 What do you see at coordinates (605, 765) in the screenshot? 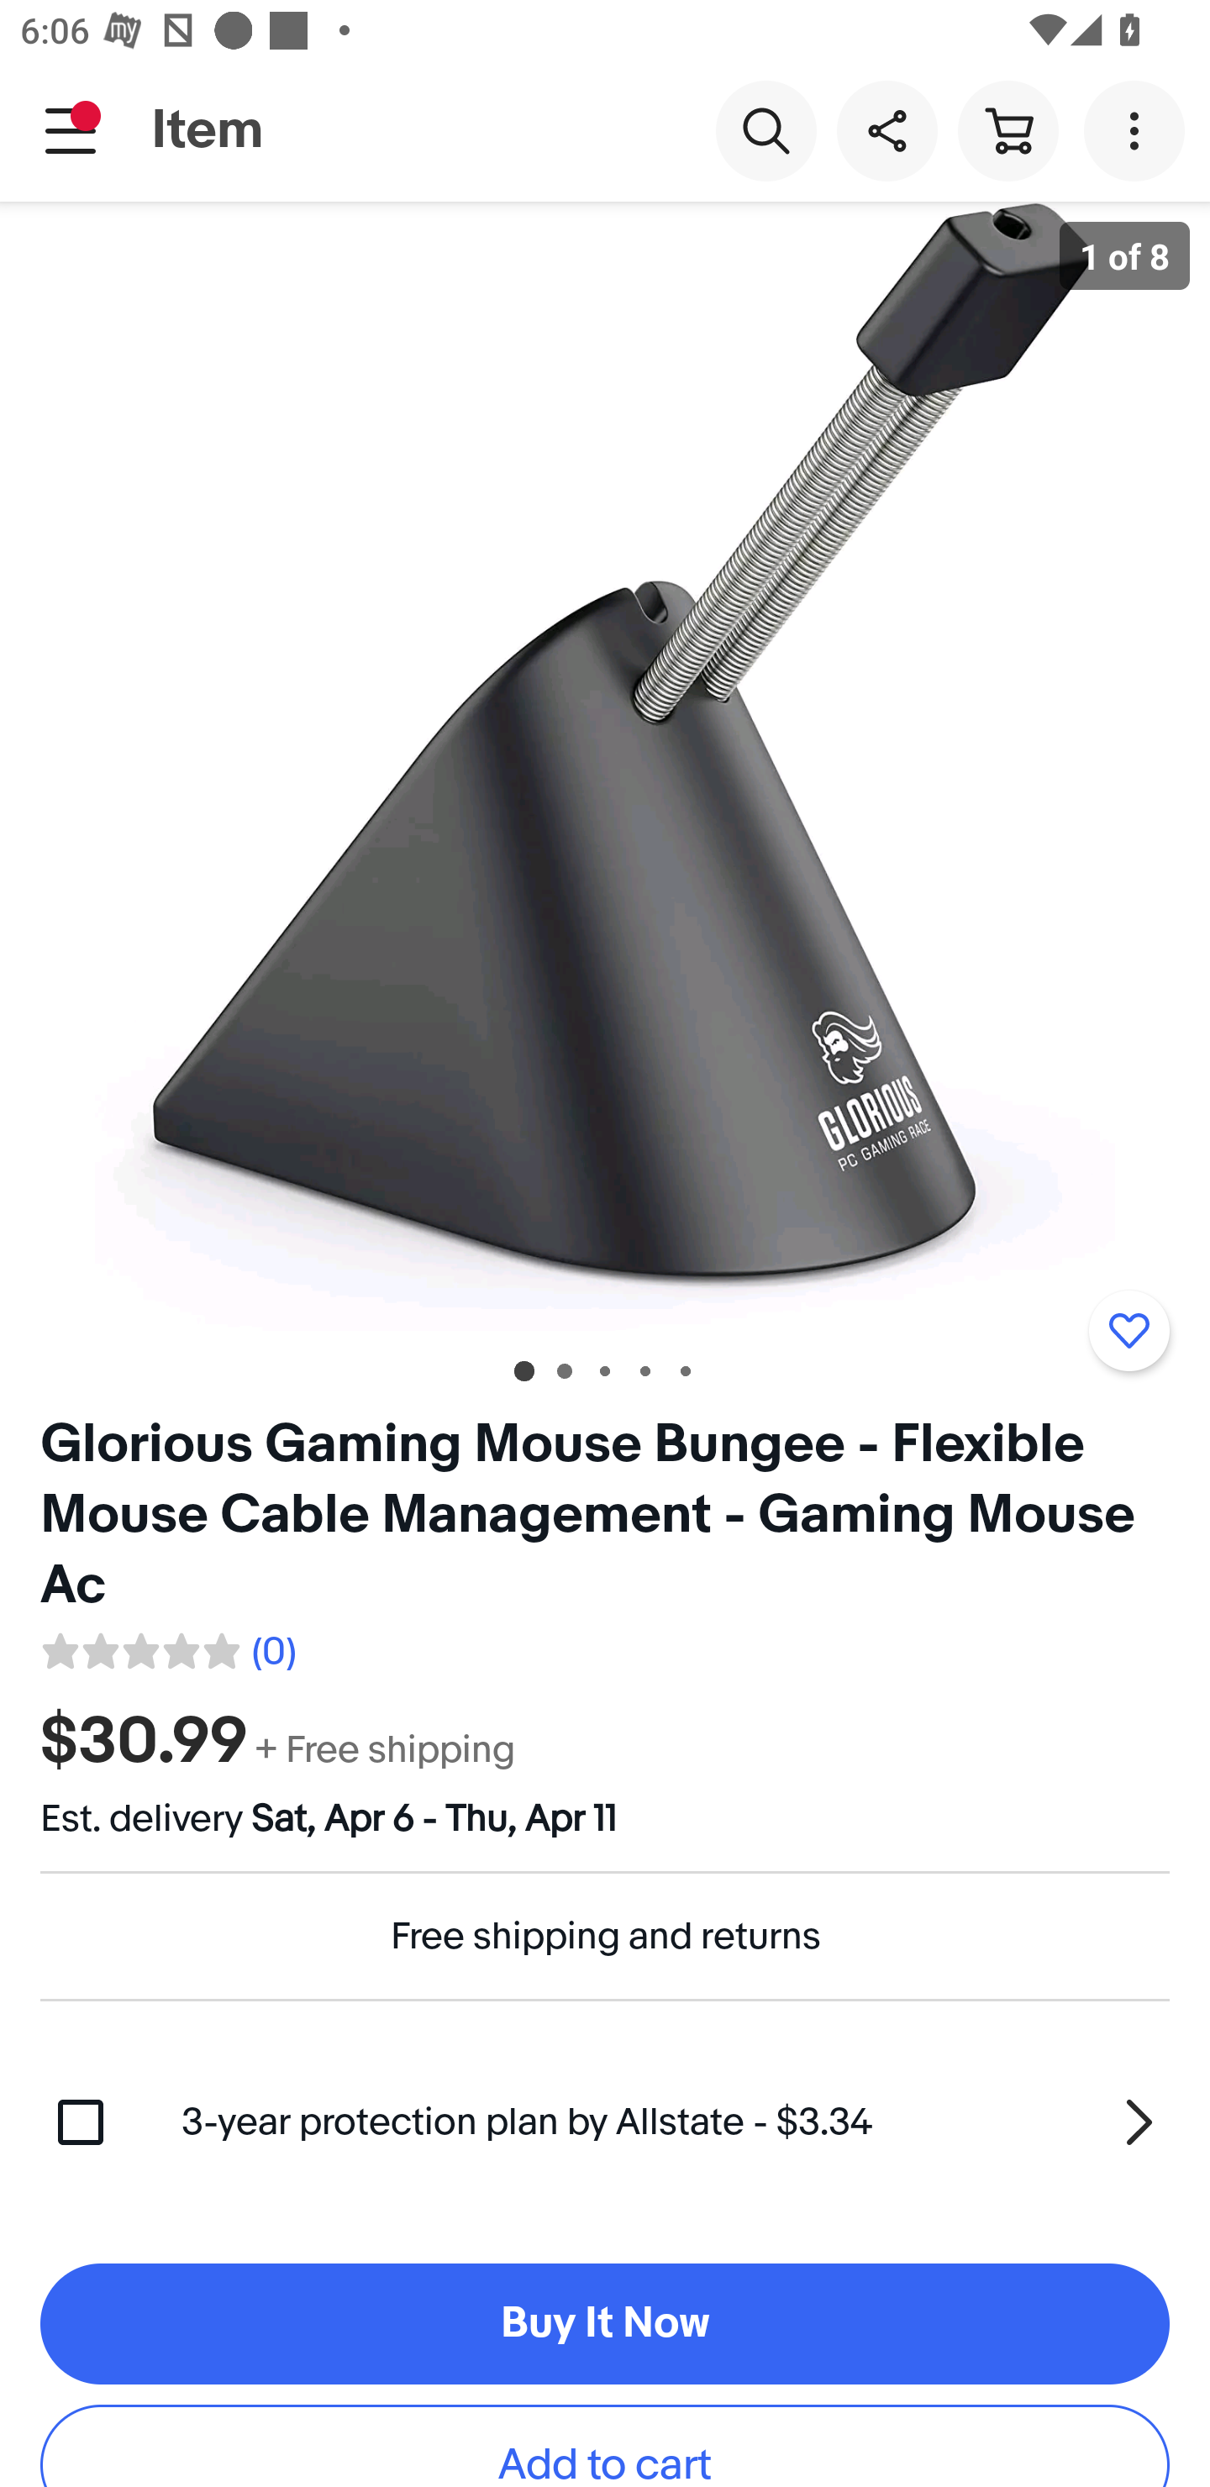
I see `Item image 1 of 8` at bounding box center [605, 765].